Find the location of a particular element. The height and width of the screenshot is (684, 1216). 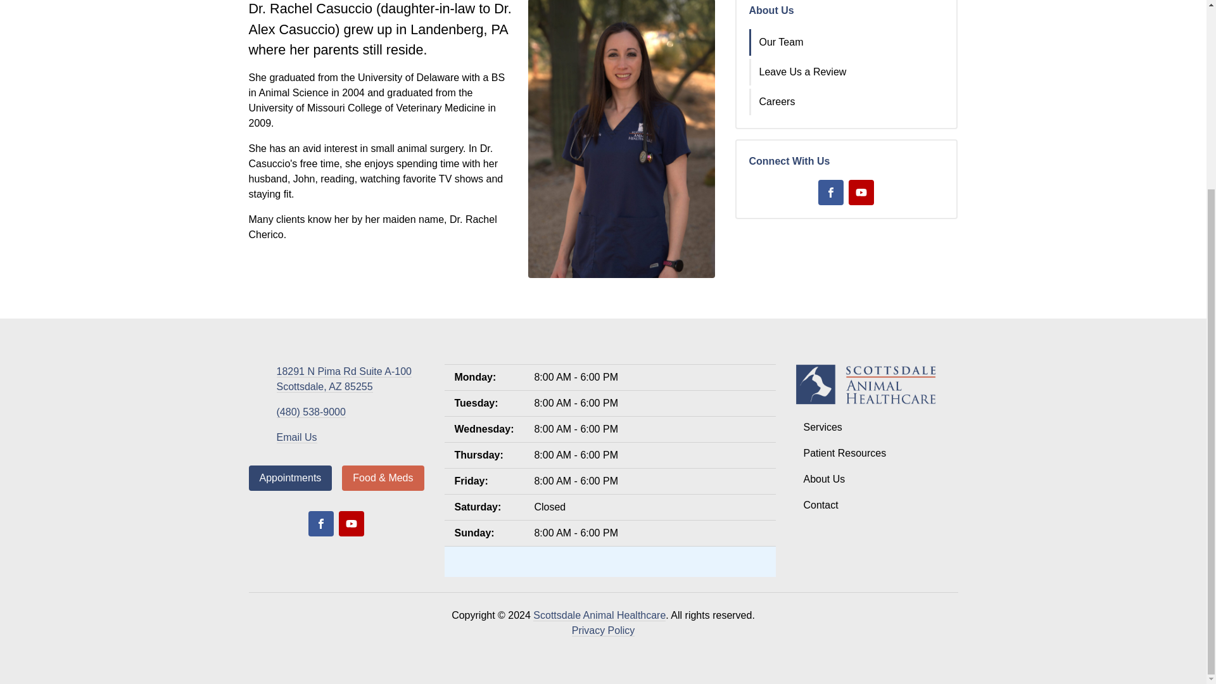

Email Us is located at coordinates (831, 193).